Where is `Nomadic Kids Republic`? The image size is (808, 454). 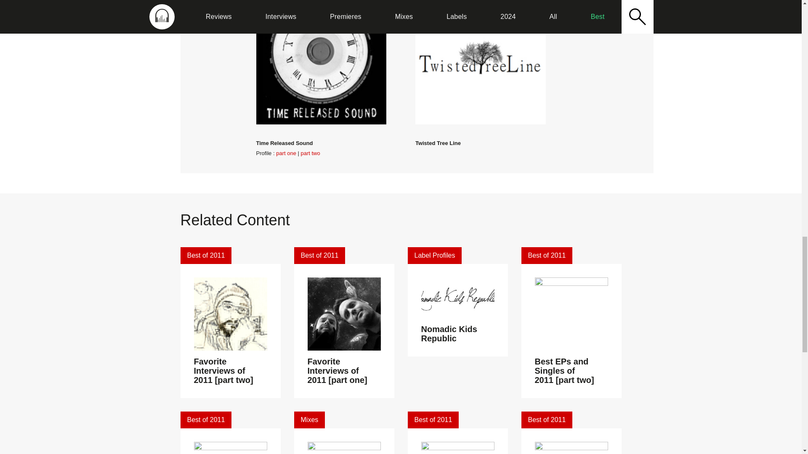
Nomadic Kids Republic is located at coordinates (449, 334).